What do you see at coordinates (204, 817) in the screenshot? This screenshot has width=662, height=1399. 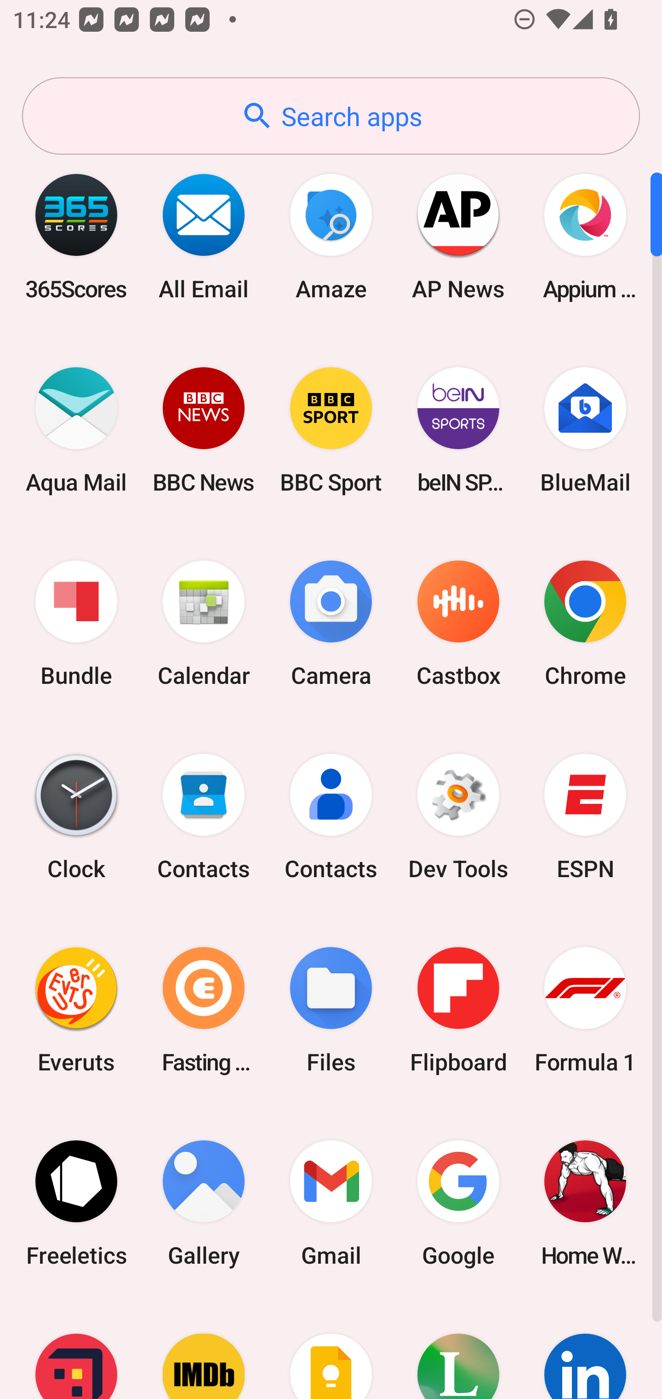 I see `Contacts` at bounding box center [204, 817].